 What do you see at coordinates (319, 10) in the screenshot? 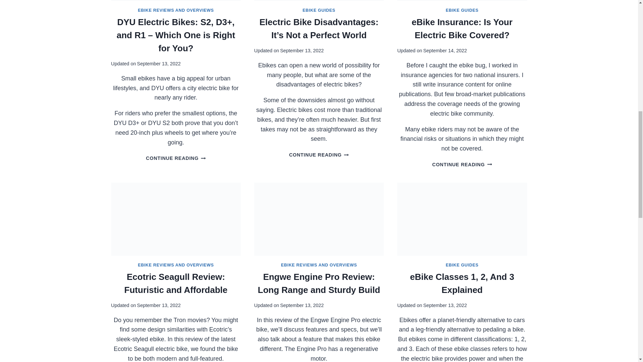
I see `EBIKE GUIDES` at bounding box center [319, 10].